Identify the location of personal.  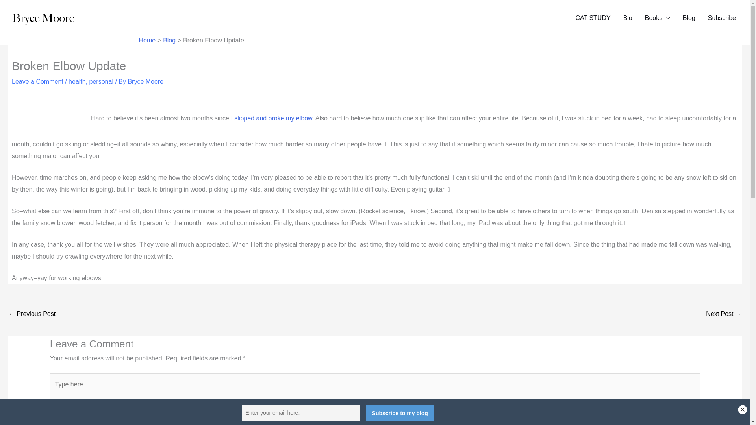
(101, 81).